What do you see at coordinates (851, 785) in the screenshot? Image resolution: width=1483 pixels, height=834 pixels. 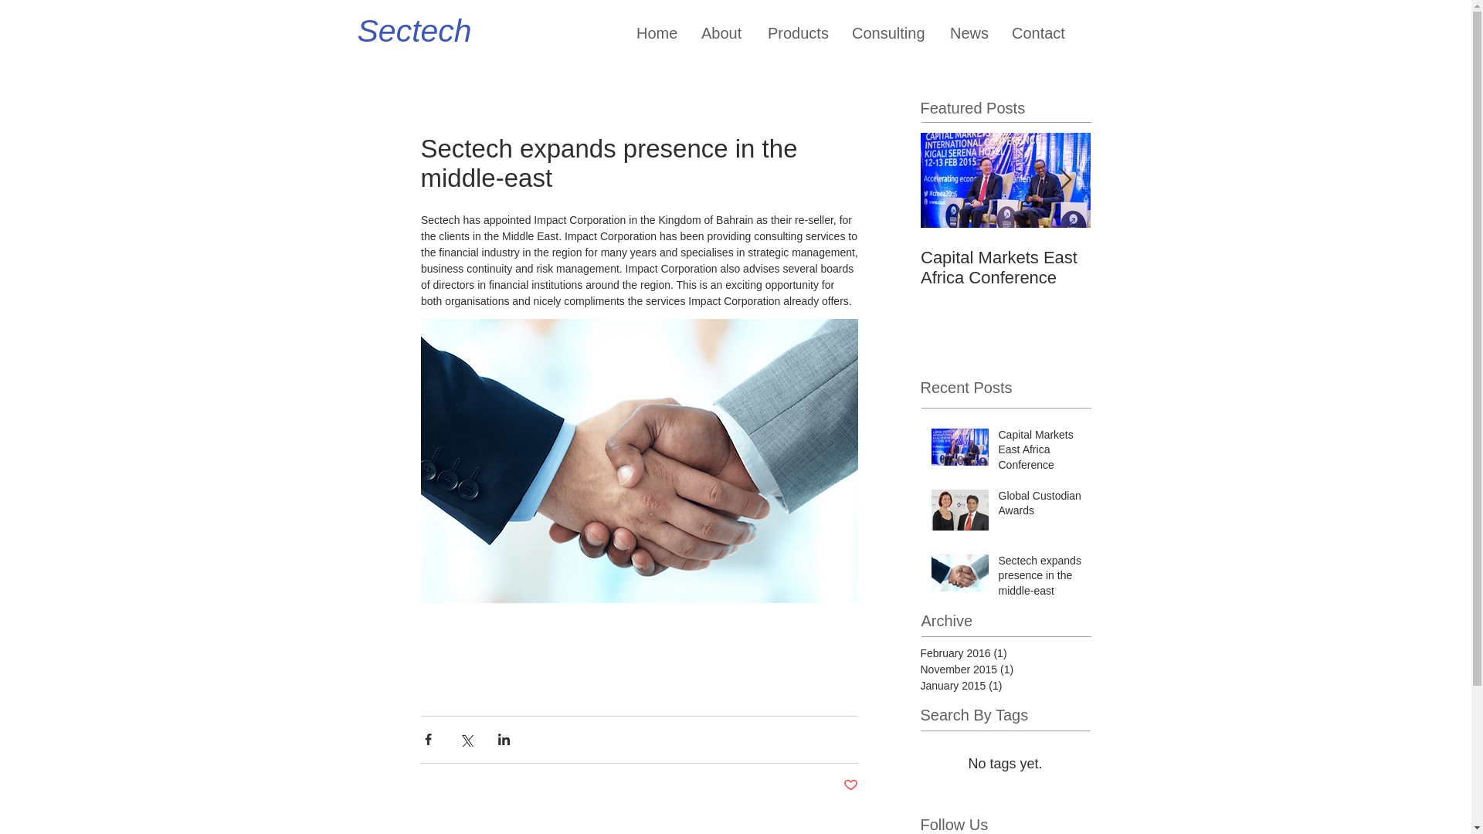 I see `Post not marked as liked` at bounding box center [851, 785].